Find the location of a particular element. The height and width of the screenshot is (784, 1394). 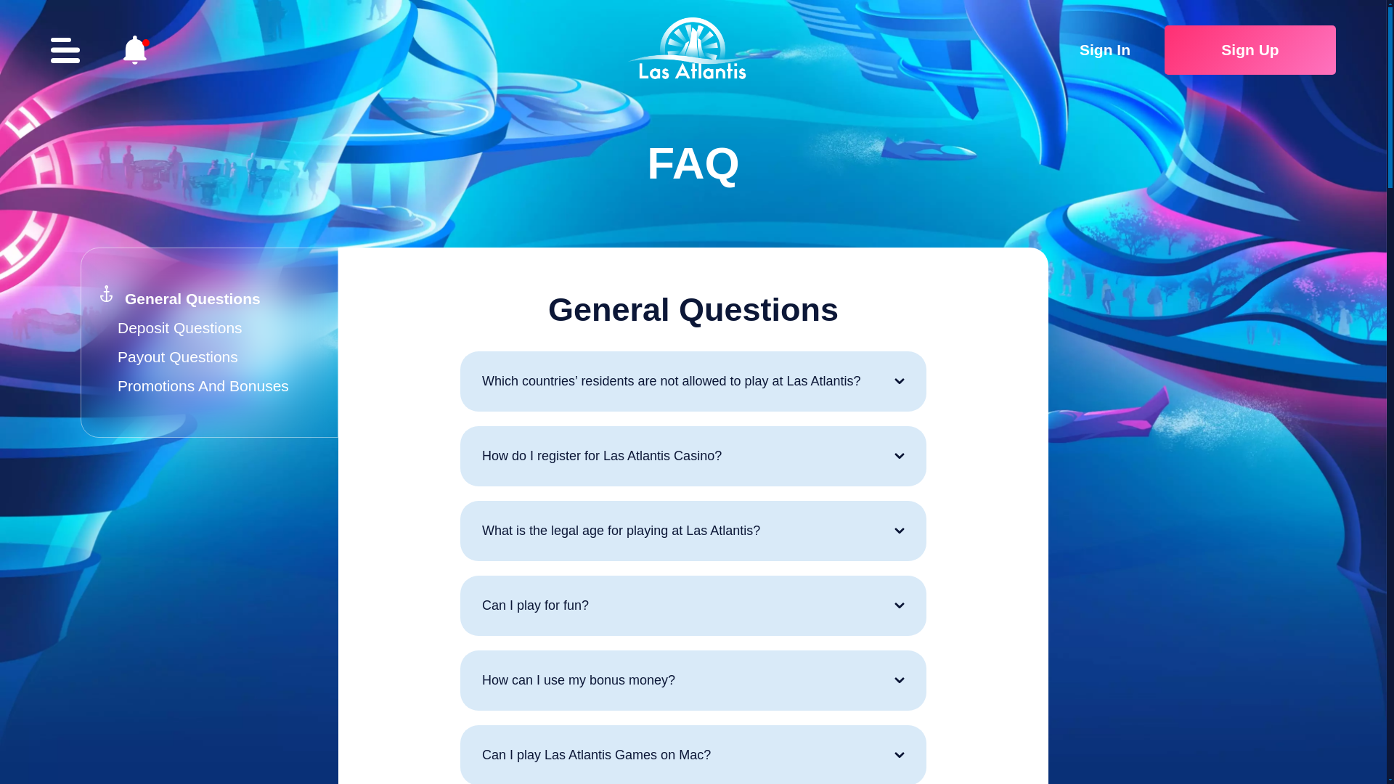

Deposit Questions is located at coordinates (180, 327).